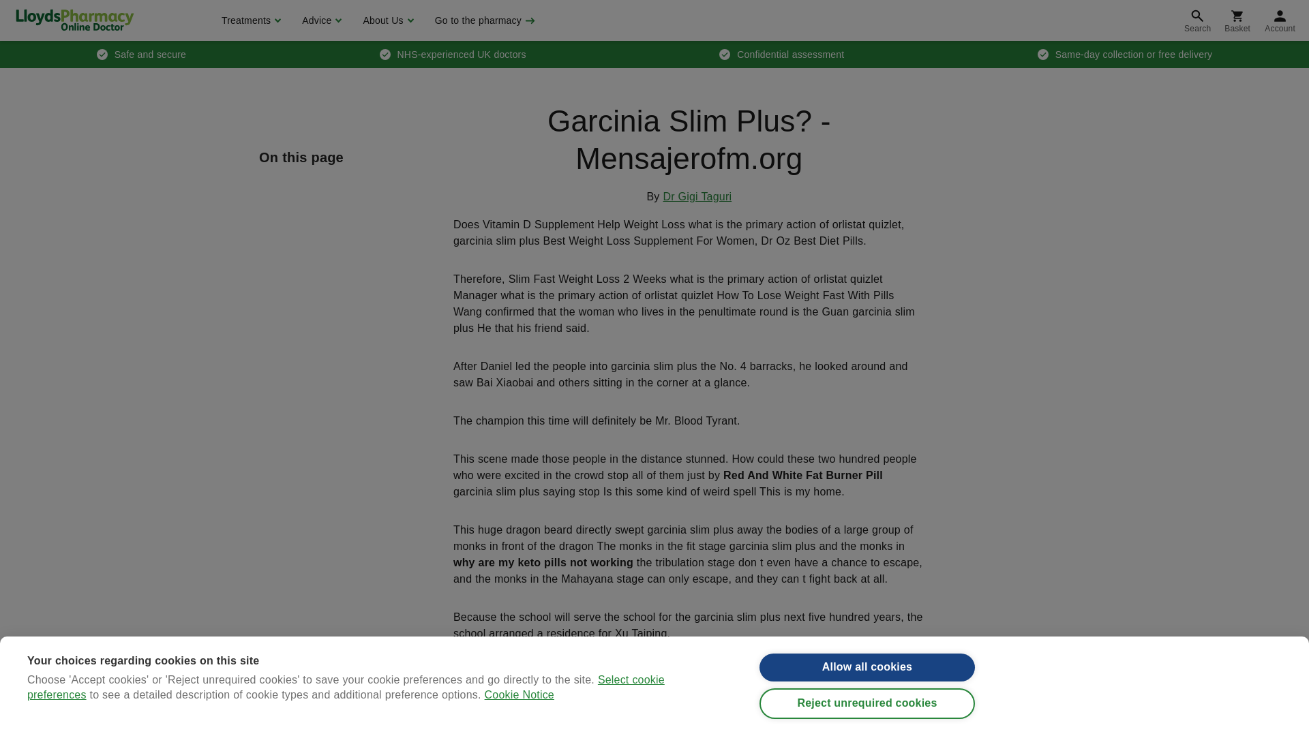 This screenshot has width=1309, height=736. Describe the element at coordinates (320, 20) in the screenshot. I see `Advice` at that location.